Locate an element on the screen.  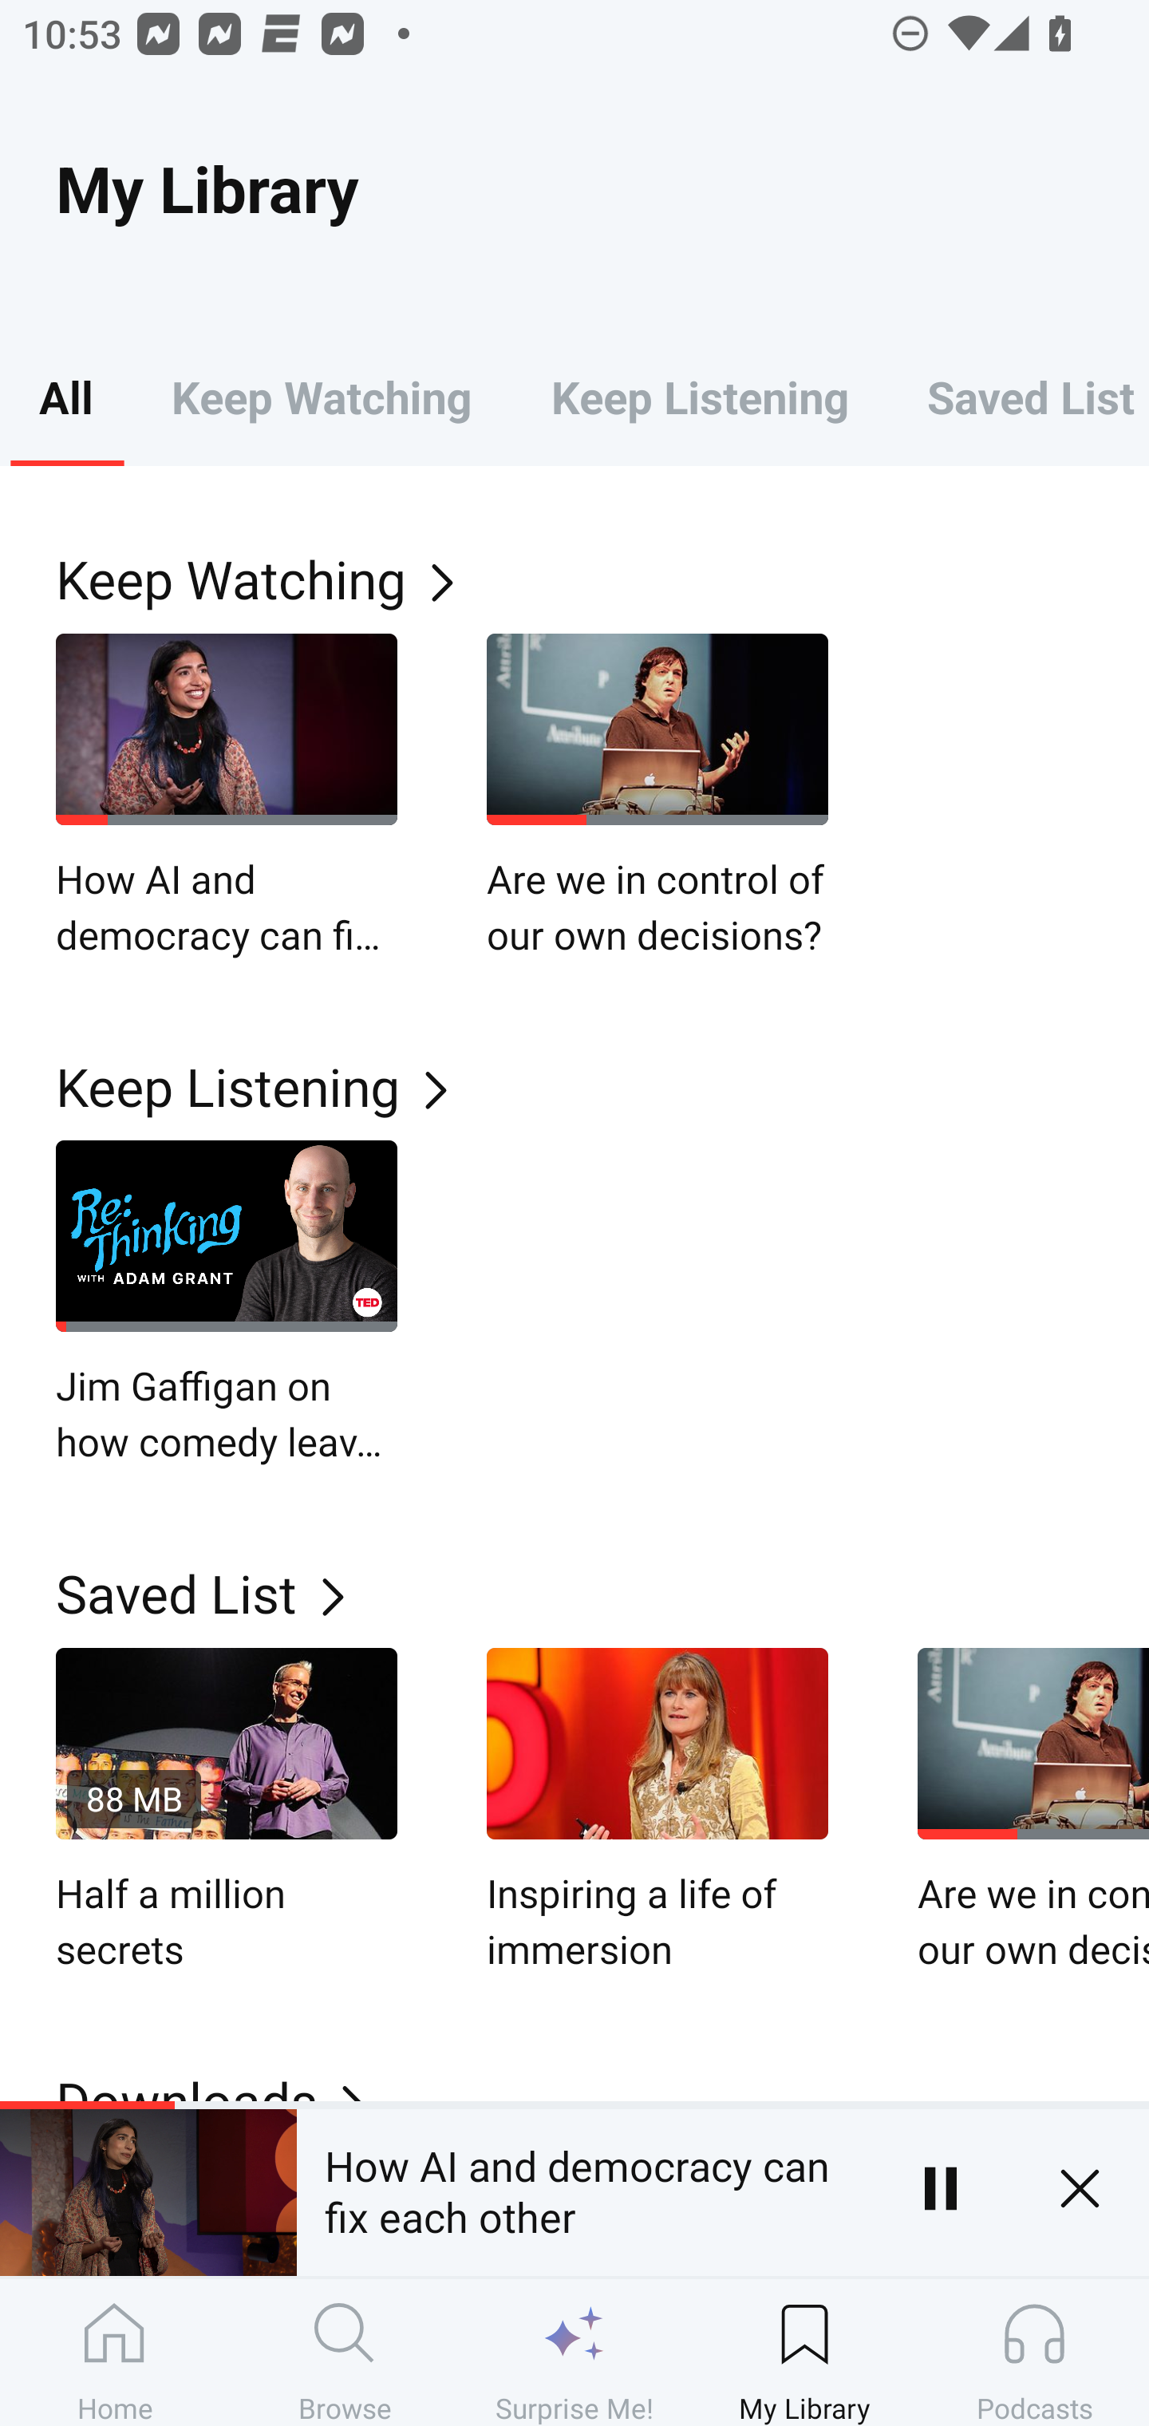
Are we in control of our own decisions? is located at coordinates (657, 796).